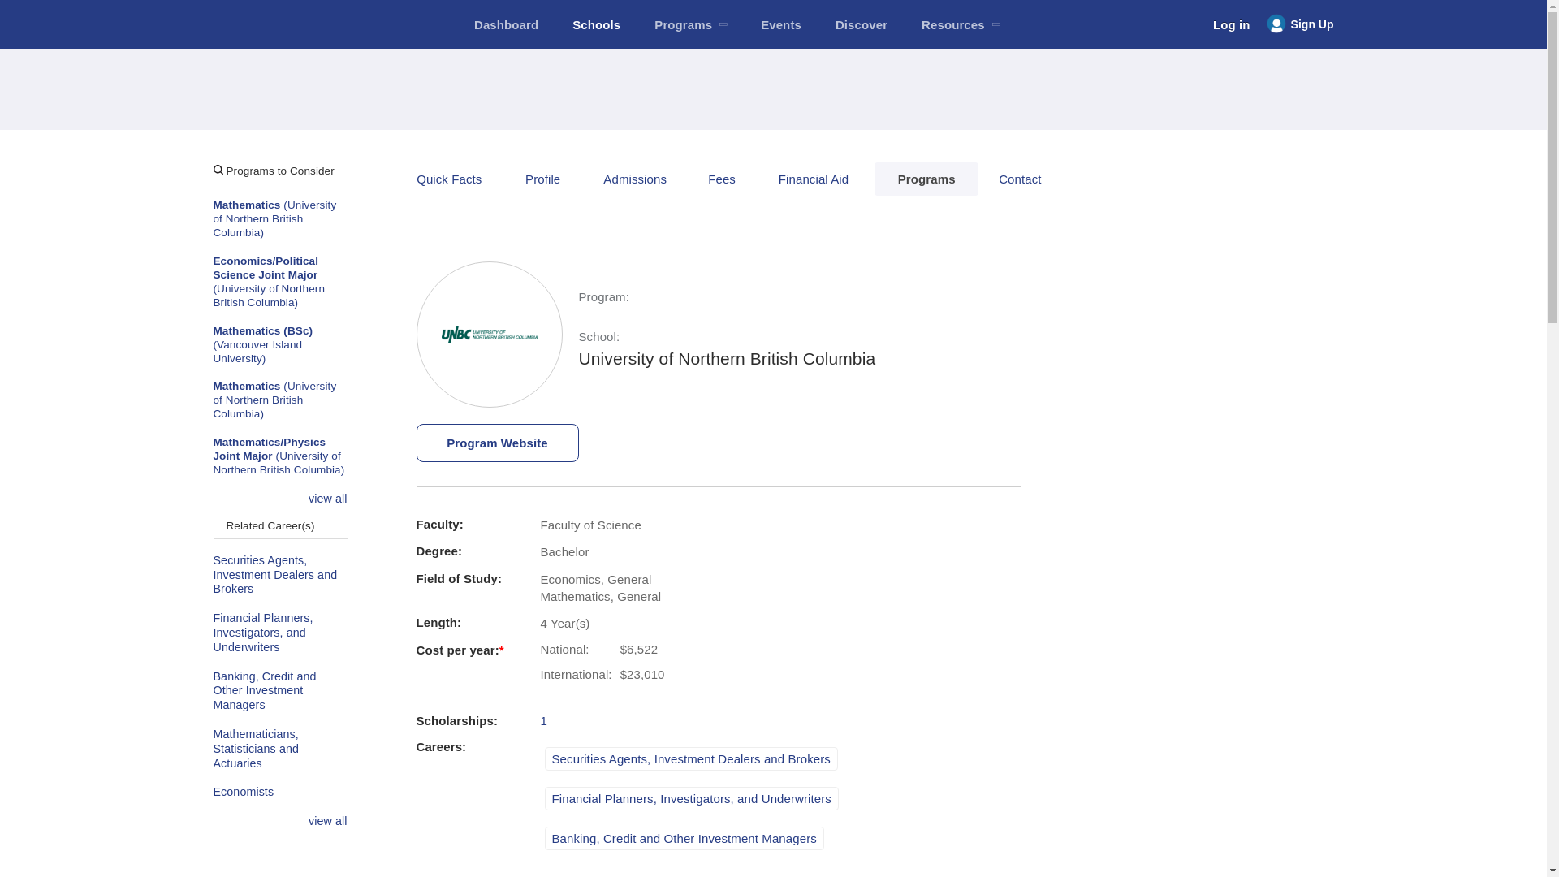  Describe the element at coordinates (279, 792) in the screenshot. I see `Economists` at that location.